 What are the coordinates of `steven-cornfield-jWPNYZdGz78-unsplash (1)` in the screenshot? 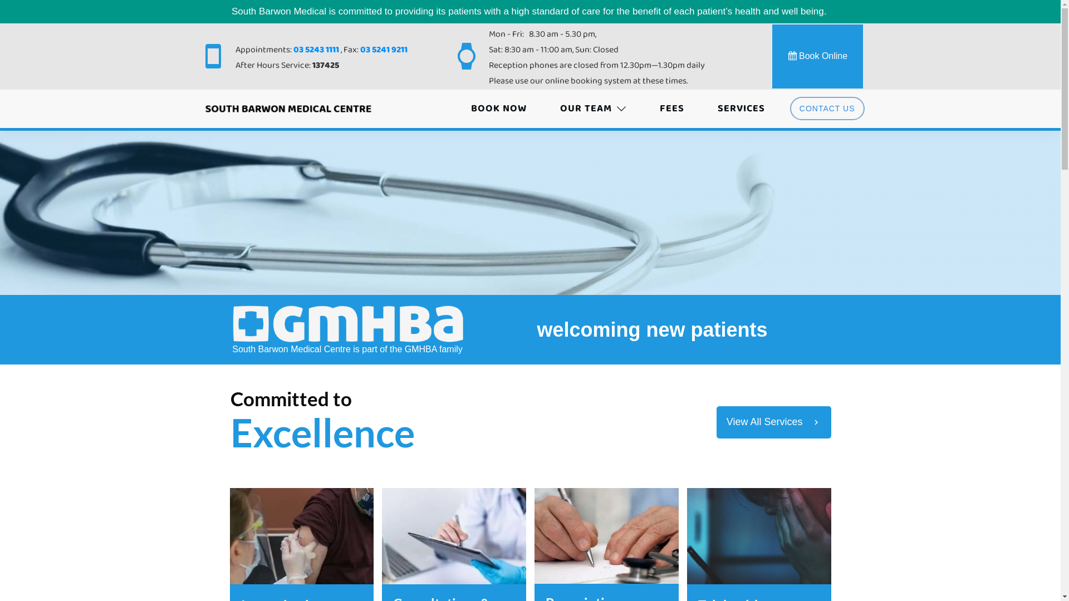 It's located at (302, 536).